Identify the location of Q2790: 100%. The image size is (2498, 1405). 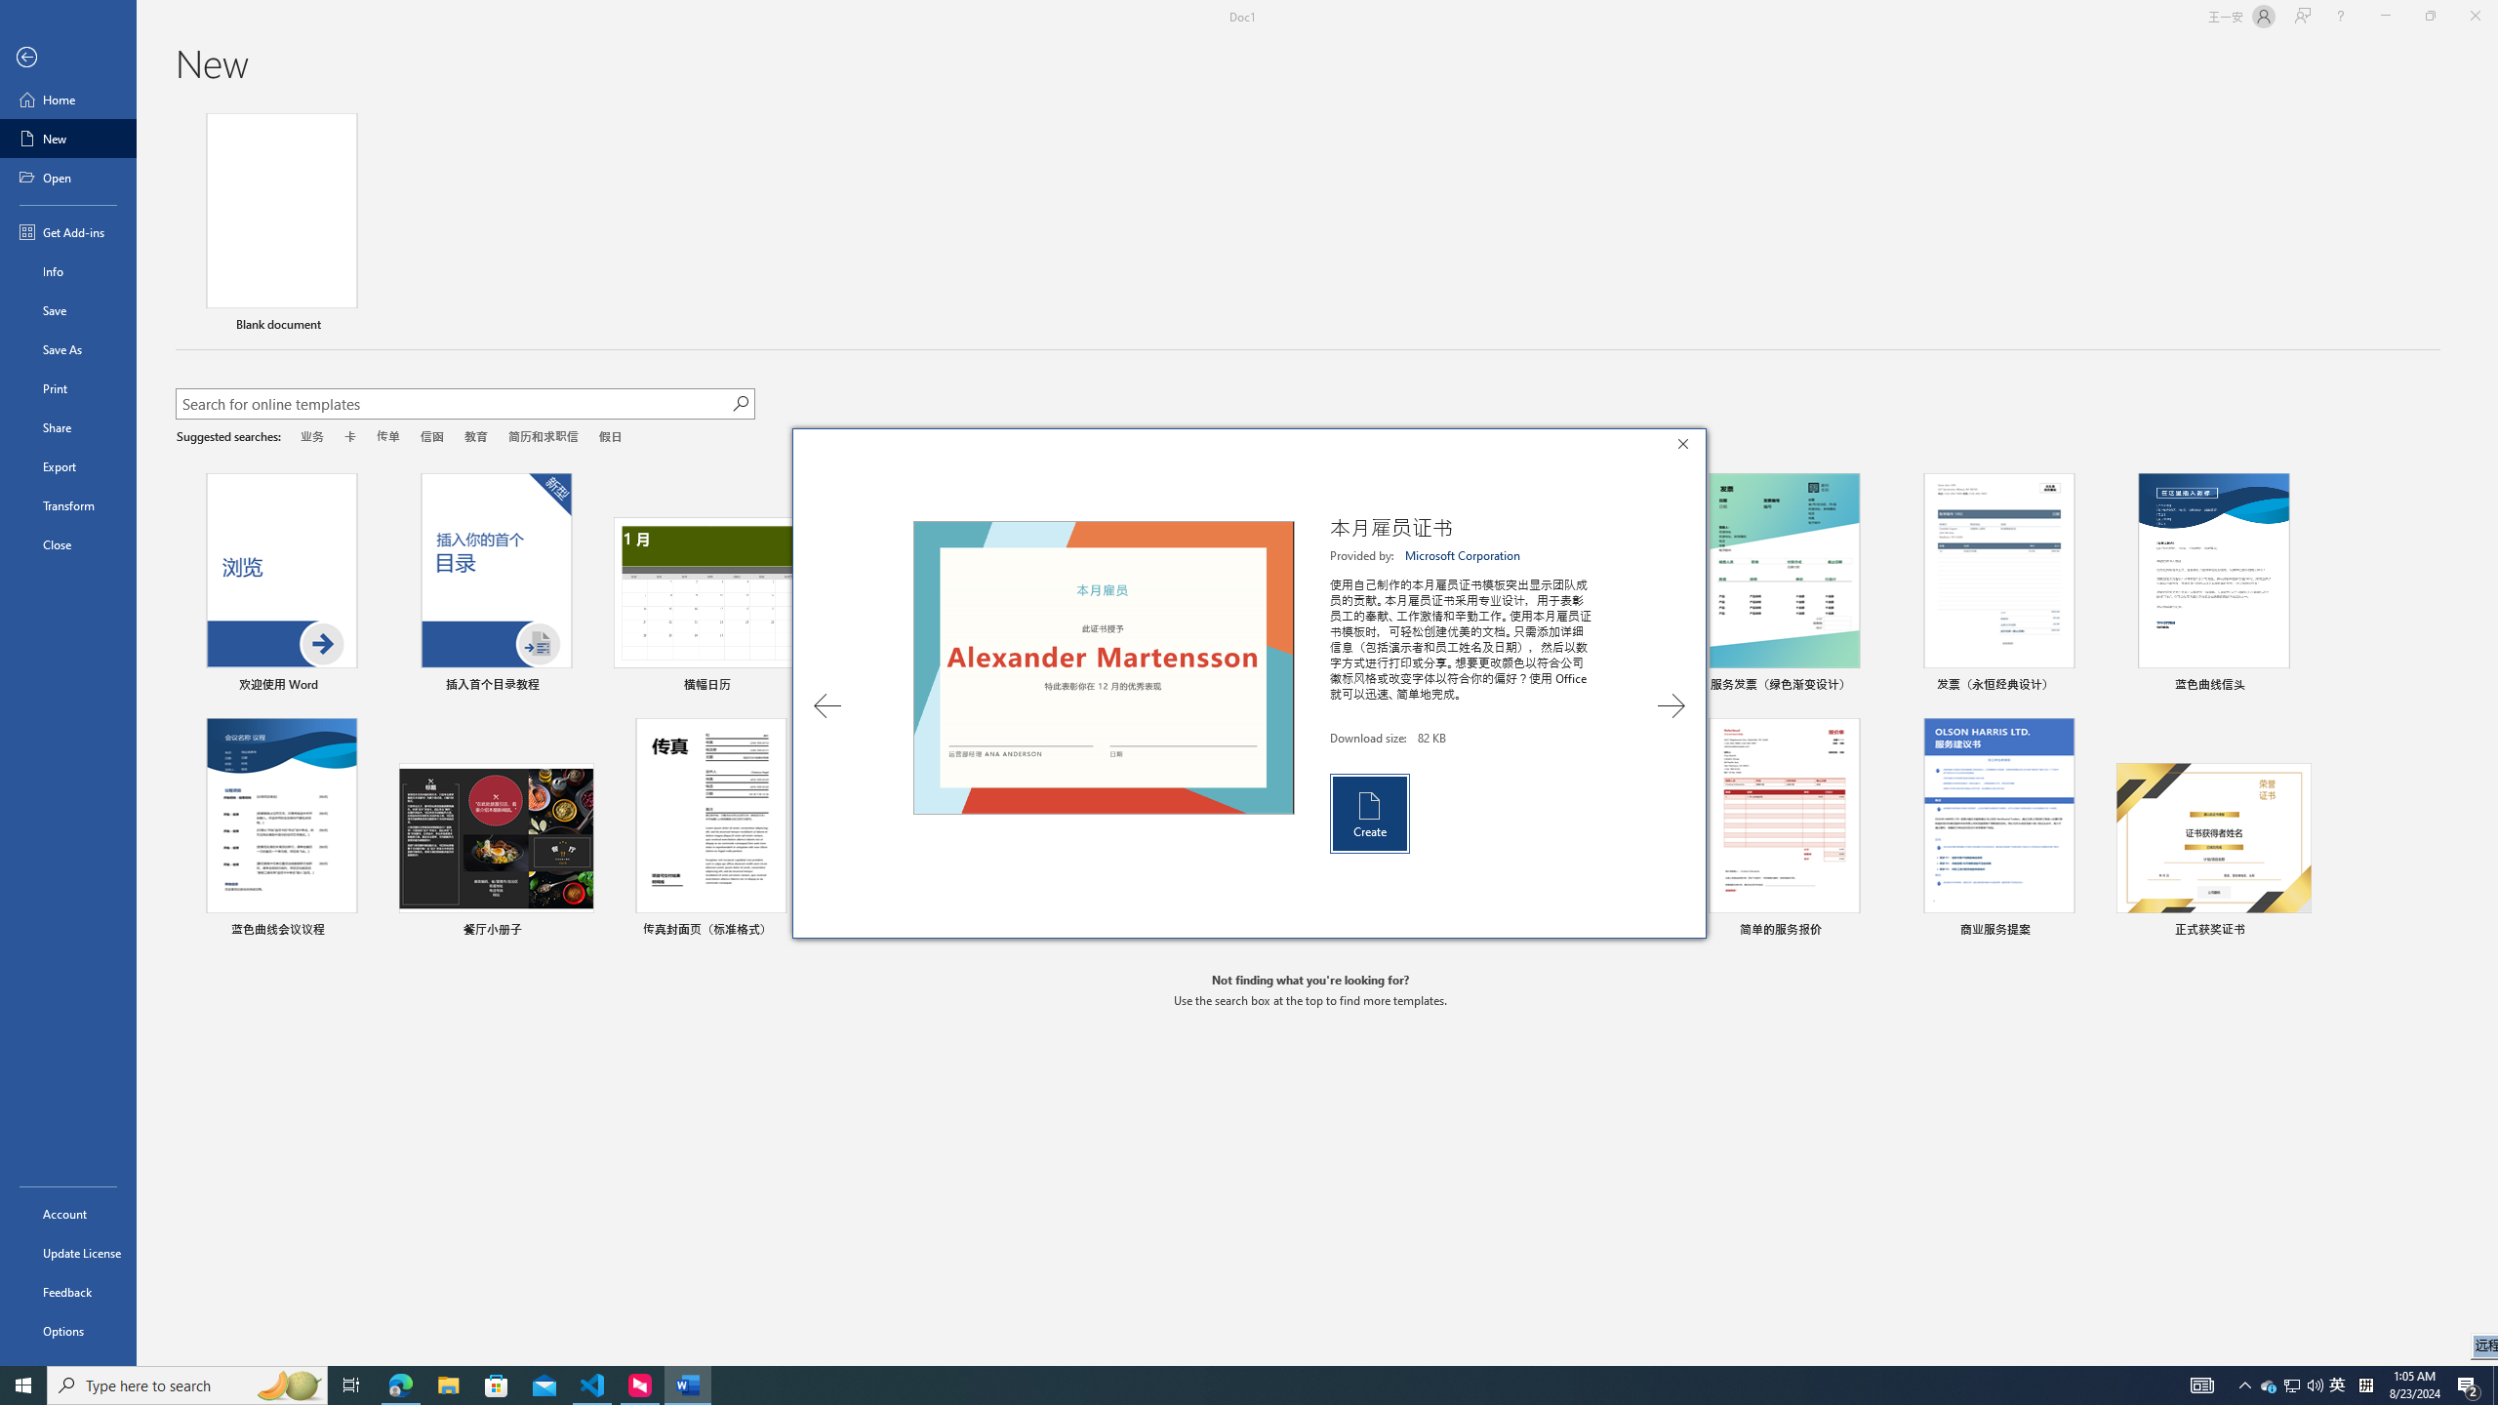
(2315, 1385).